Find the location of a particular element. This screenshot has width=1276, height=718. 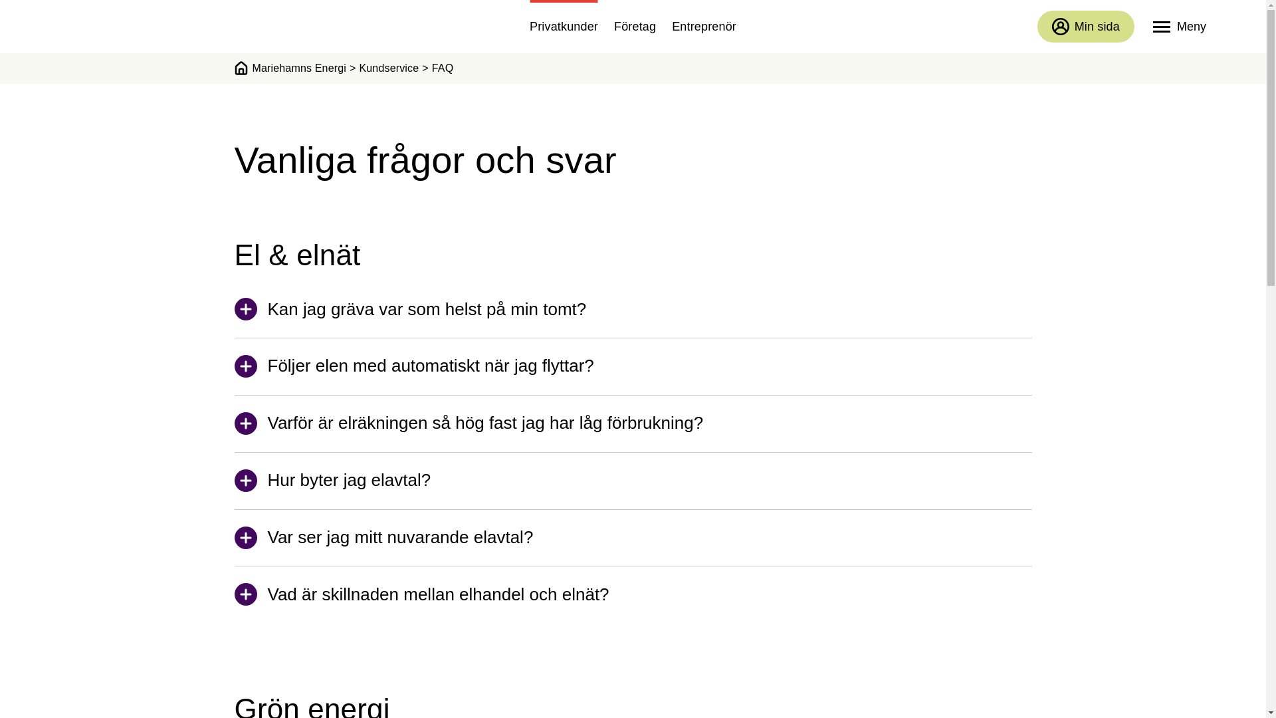

Mariehamns Energi is located at coordinates (123, 27).